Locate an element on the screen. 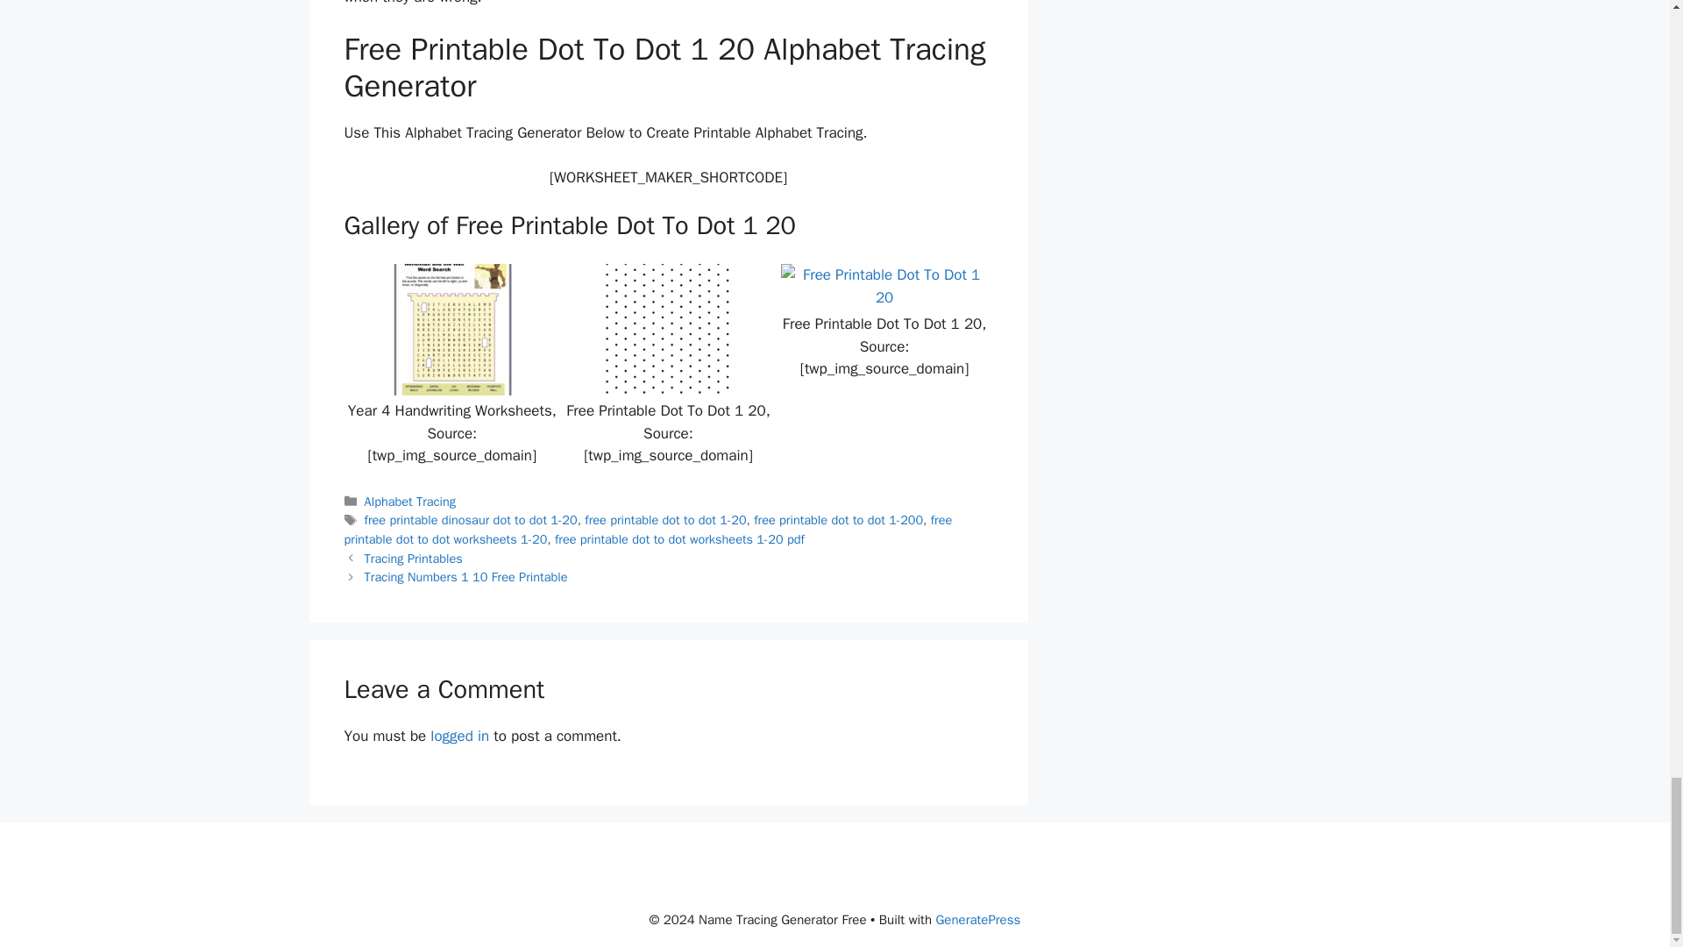 This screenshot has width=1683, height=947. Tracing Numbers 1 10 Free Printable is located at coordinates (466, 577).